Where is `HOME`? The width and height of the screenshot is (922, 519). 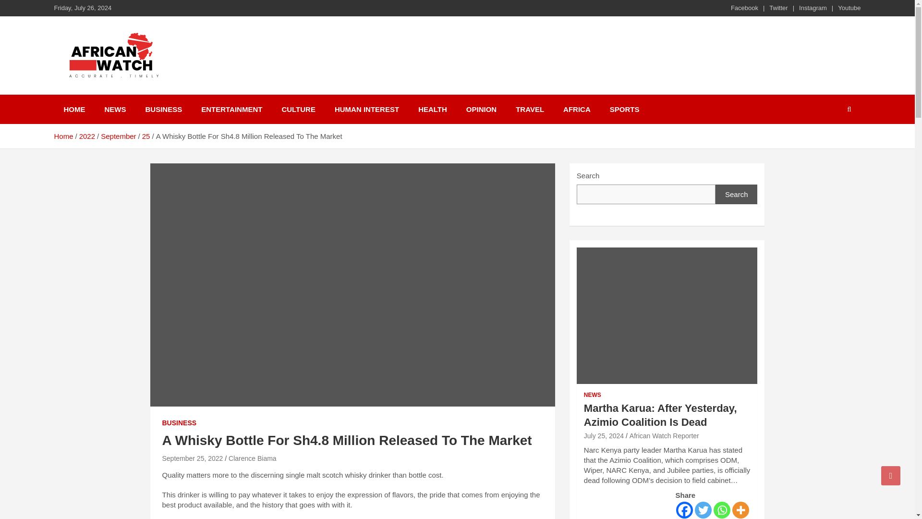
HOME is located at coordinates (74, 109).